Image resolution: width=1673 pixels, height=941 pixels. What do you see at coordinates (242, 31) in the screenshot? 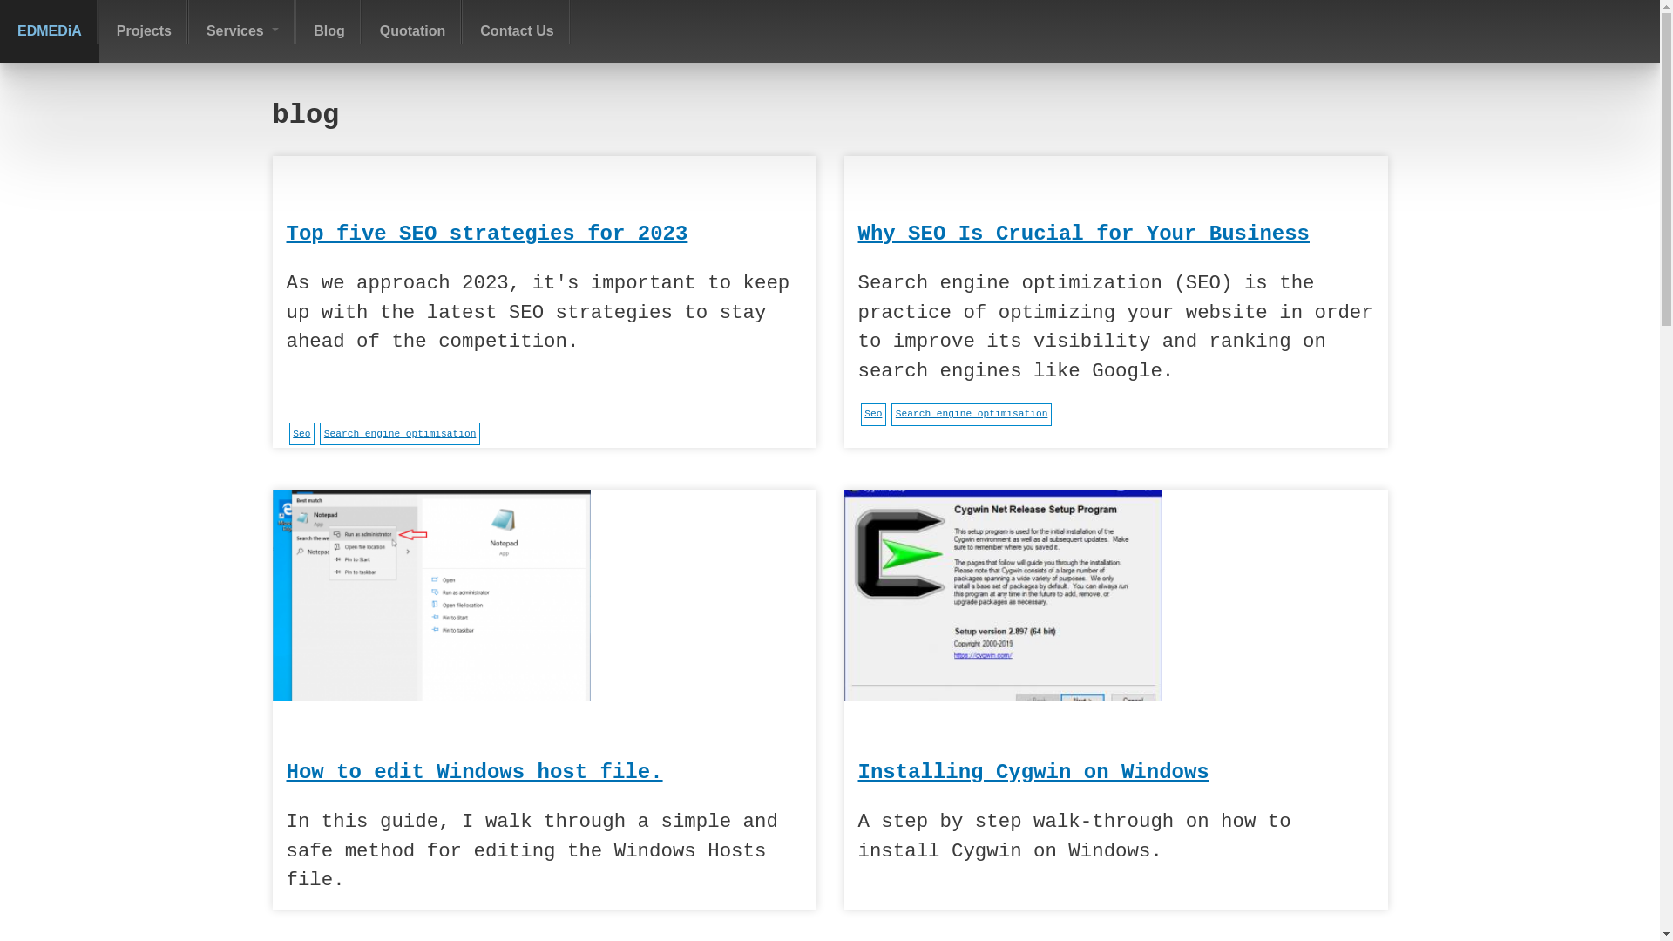
I see `Services` at bounding box center [242, 31].